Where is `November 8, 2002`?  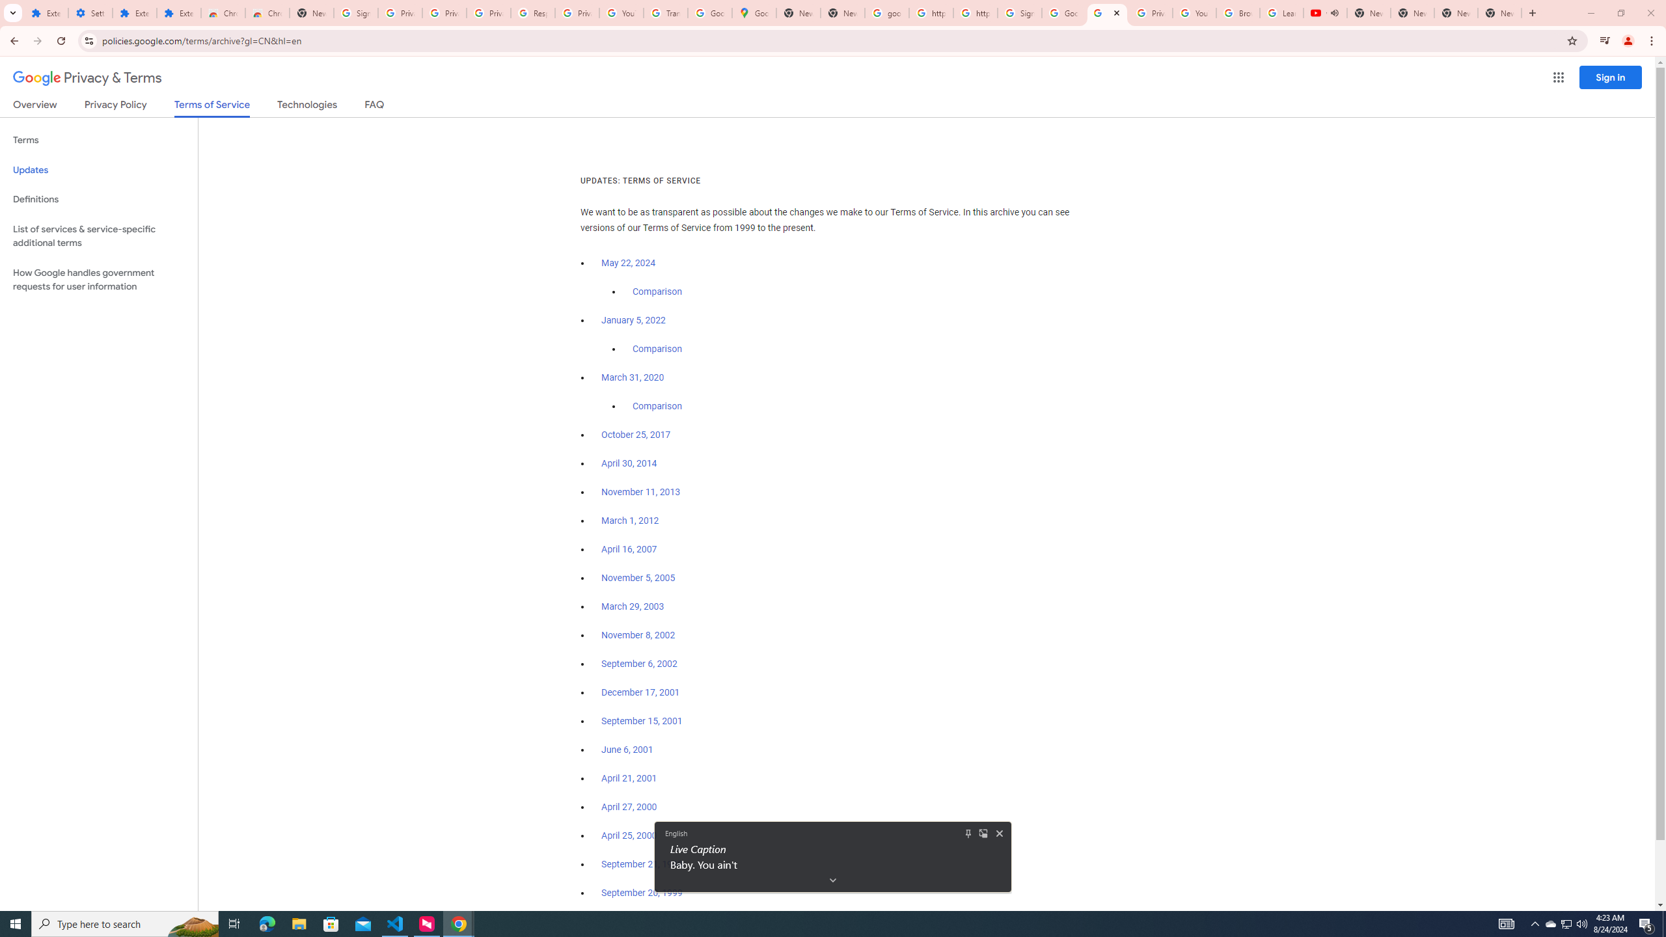
November 8, 2002 is located at coordinates (1500, 13).